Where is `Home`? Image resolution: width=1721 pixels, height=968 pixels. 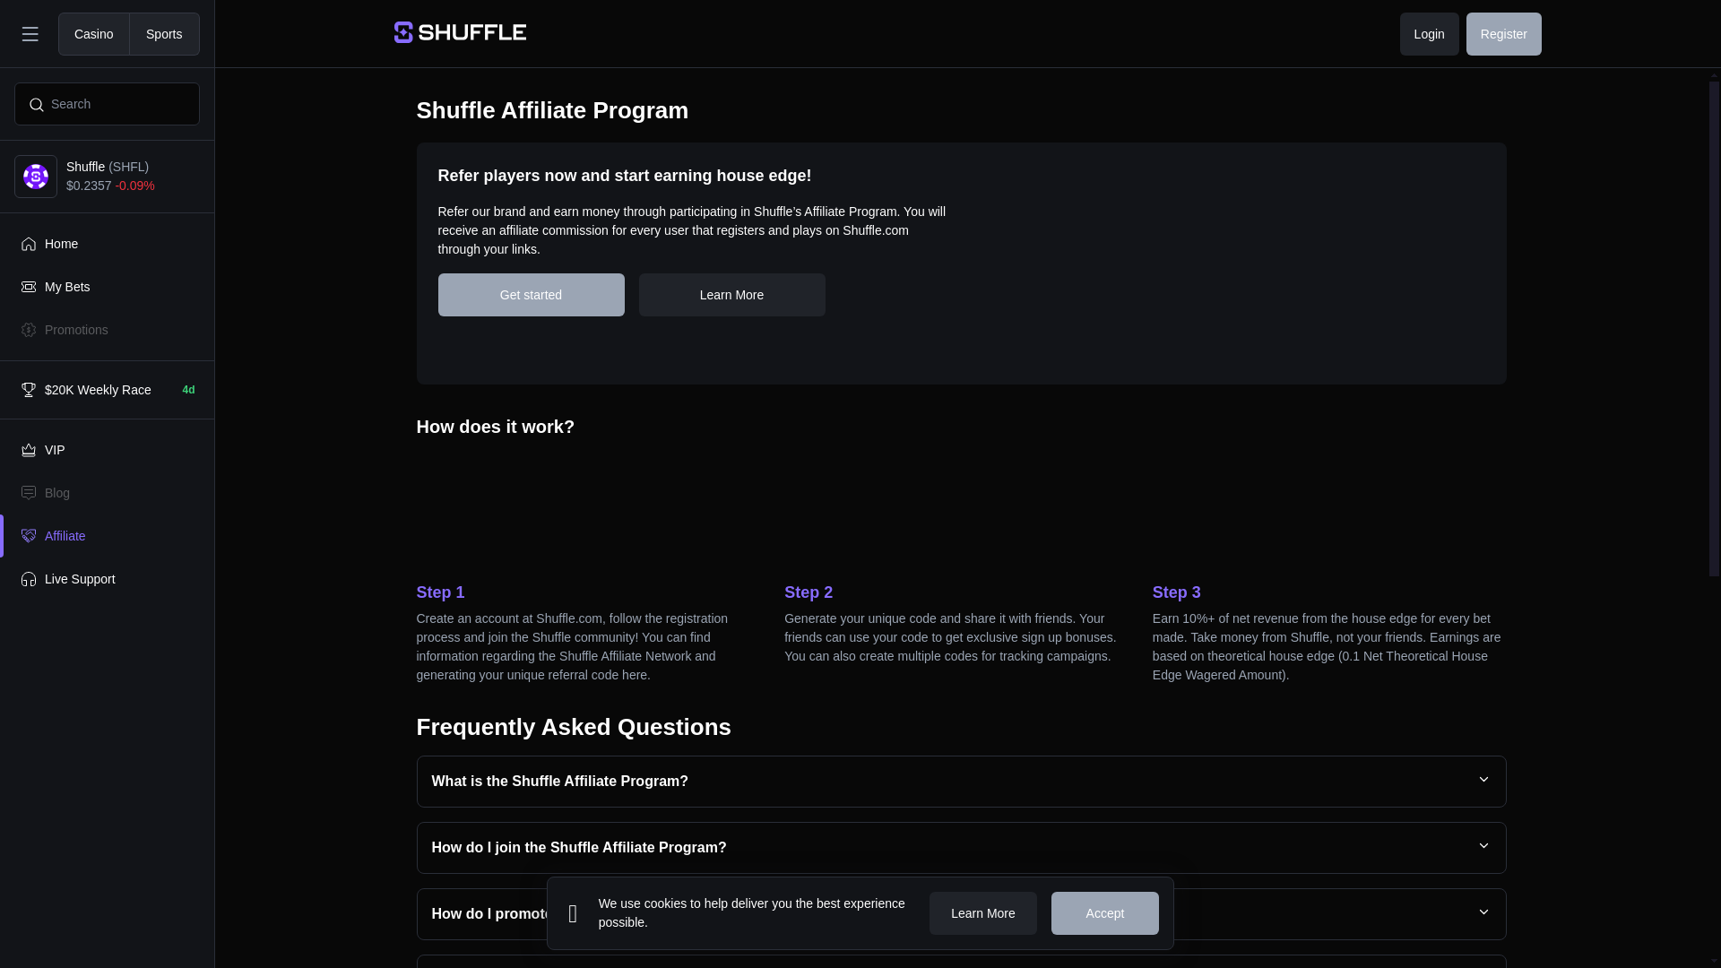 Home is located at coordinates (107, 244).